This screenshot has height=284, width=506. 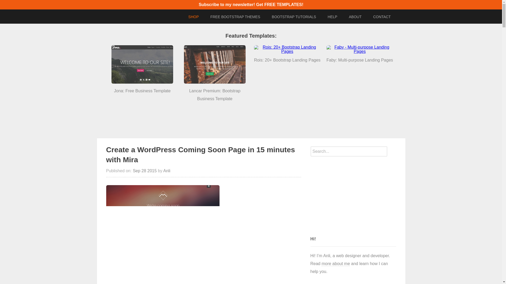 What do you see at coordinates (162, 235) in the screenshot?
I see `Mira - Coming Soon Page WordPress Tutorial` at bounding box center [162, 235].